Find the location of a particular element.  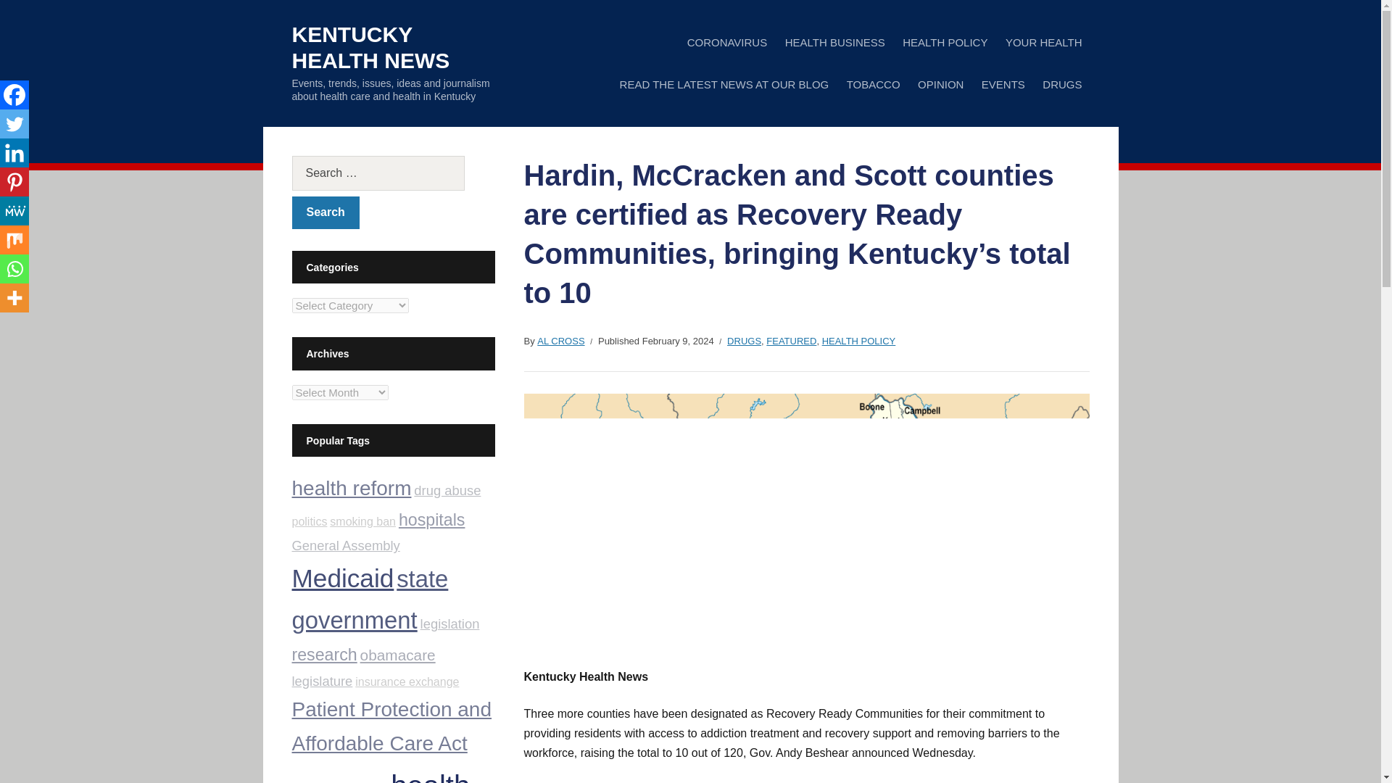

KENTUCKY HEALTH NEWS is located at coordinates (370, 48).